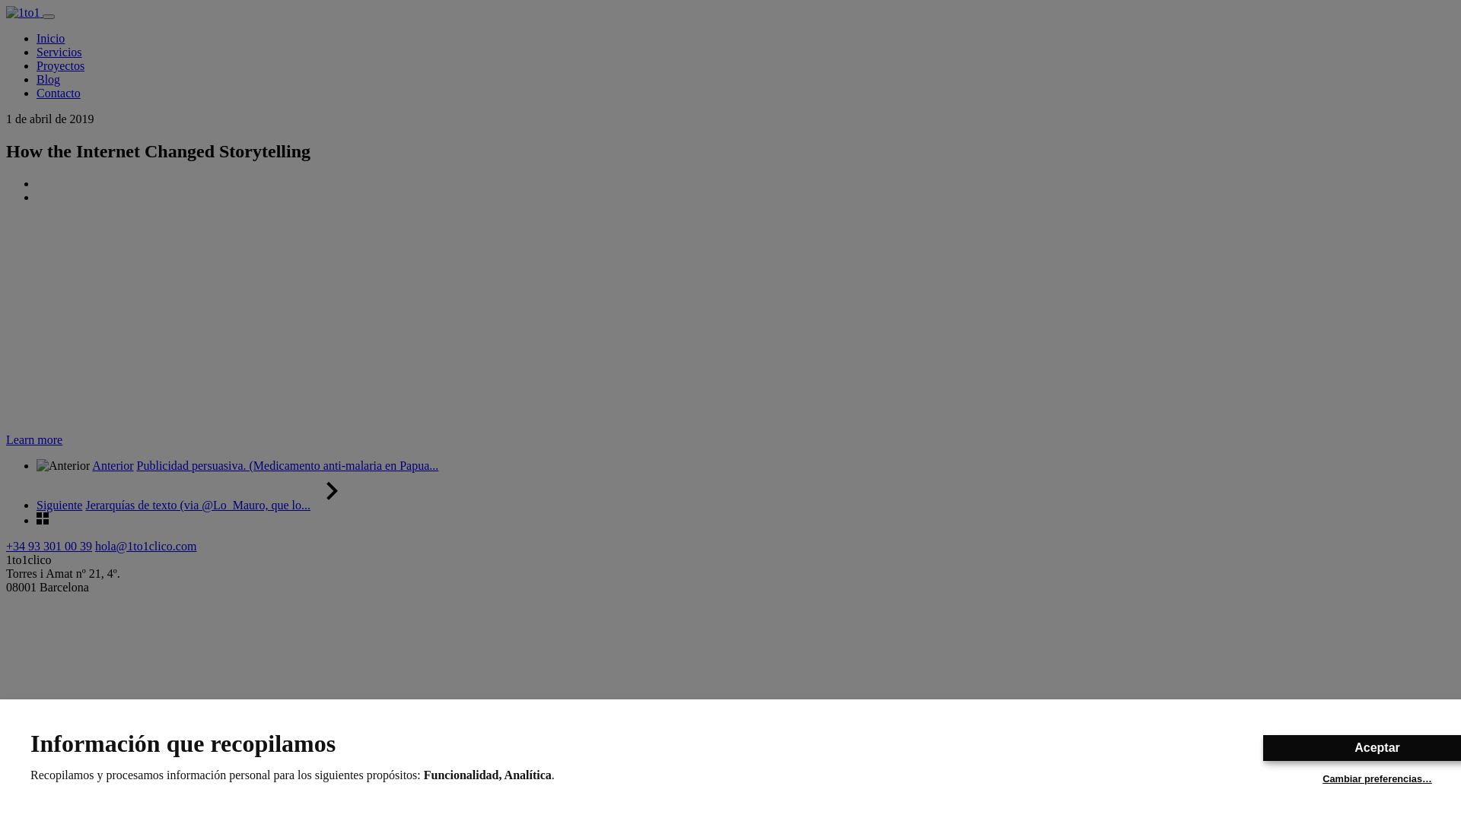 Image resolution: width=1461 pixels, height=821 pixels. What do you see at coordinates (50, 38) in the screenshot?
I see `Inicio` at bounding box center [50, 38].